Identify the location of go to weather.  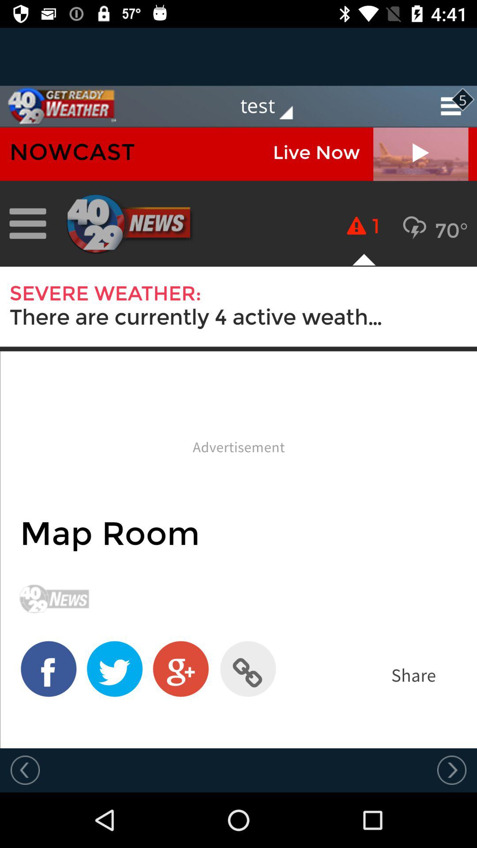
(58, 106).